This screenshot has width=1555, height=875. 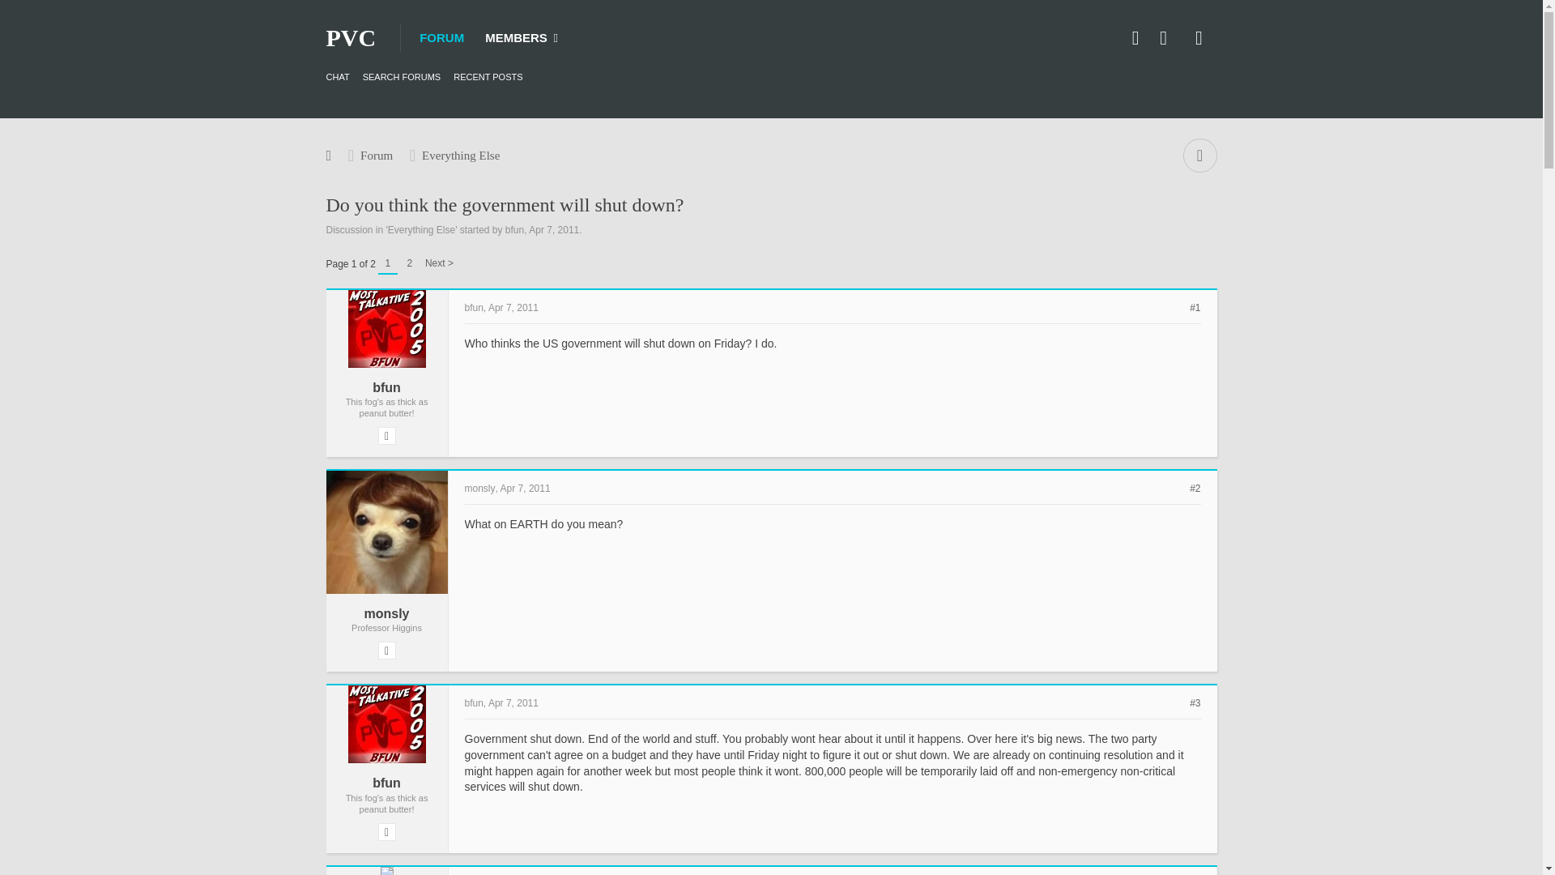 What do you see at coordinates (1166, 37) in the screenshot?
I see `Sign up` at bounding box center [1166, 37].